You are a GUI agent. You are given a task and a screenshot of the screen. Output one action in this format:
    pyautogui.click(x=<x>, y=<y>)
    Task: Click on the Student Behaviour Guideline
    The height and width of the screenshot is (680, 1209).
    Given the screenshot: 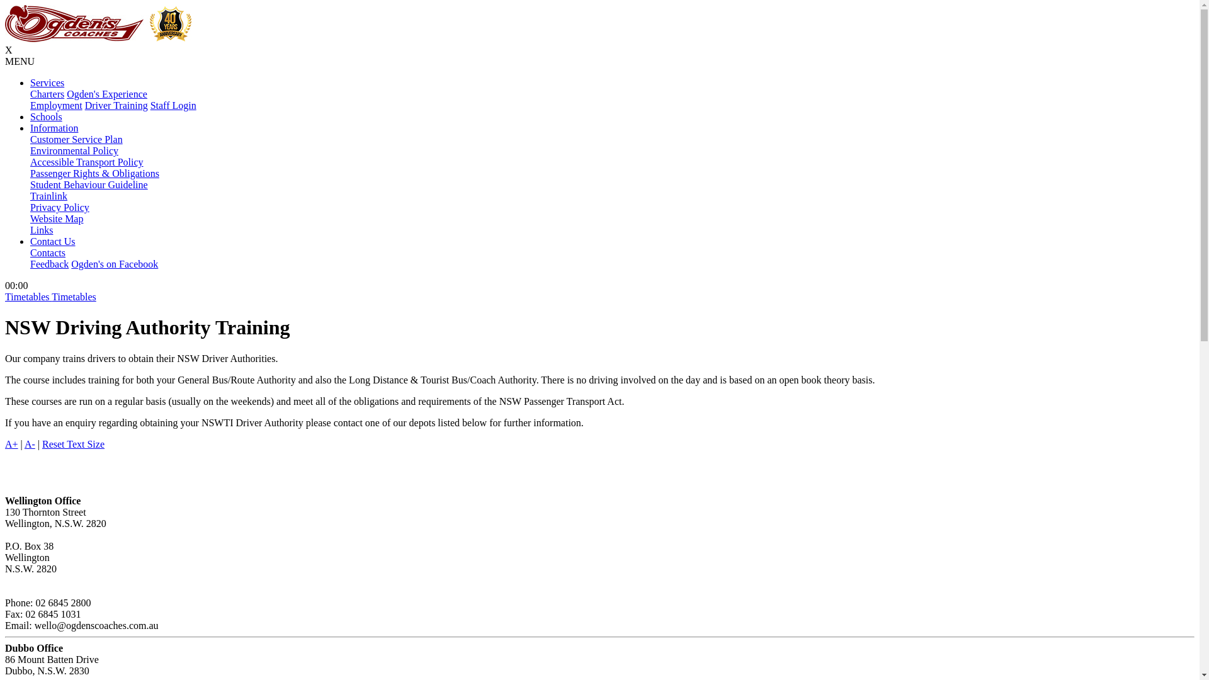 What is the action you would take?
    pyautogui.click(x=89, y=185)
    